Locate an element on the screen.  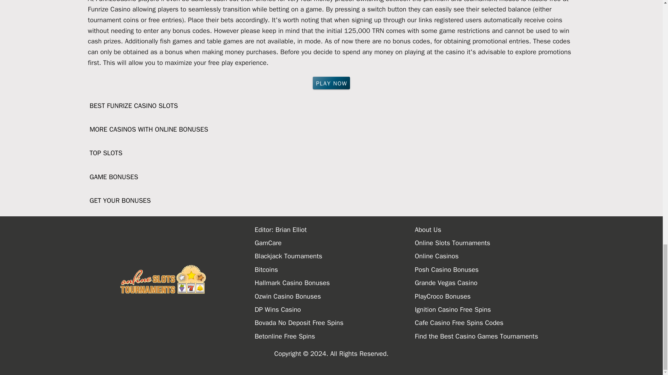
About Us is located at coordinates (495, 230).